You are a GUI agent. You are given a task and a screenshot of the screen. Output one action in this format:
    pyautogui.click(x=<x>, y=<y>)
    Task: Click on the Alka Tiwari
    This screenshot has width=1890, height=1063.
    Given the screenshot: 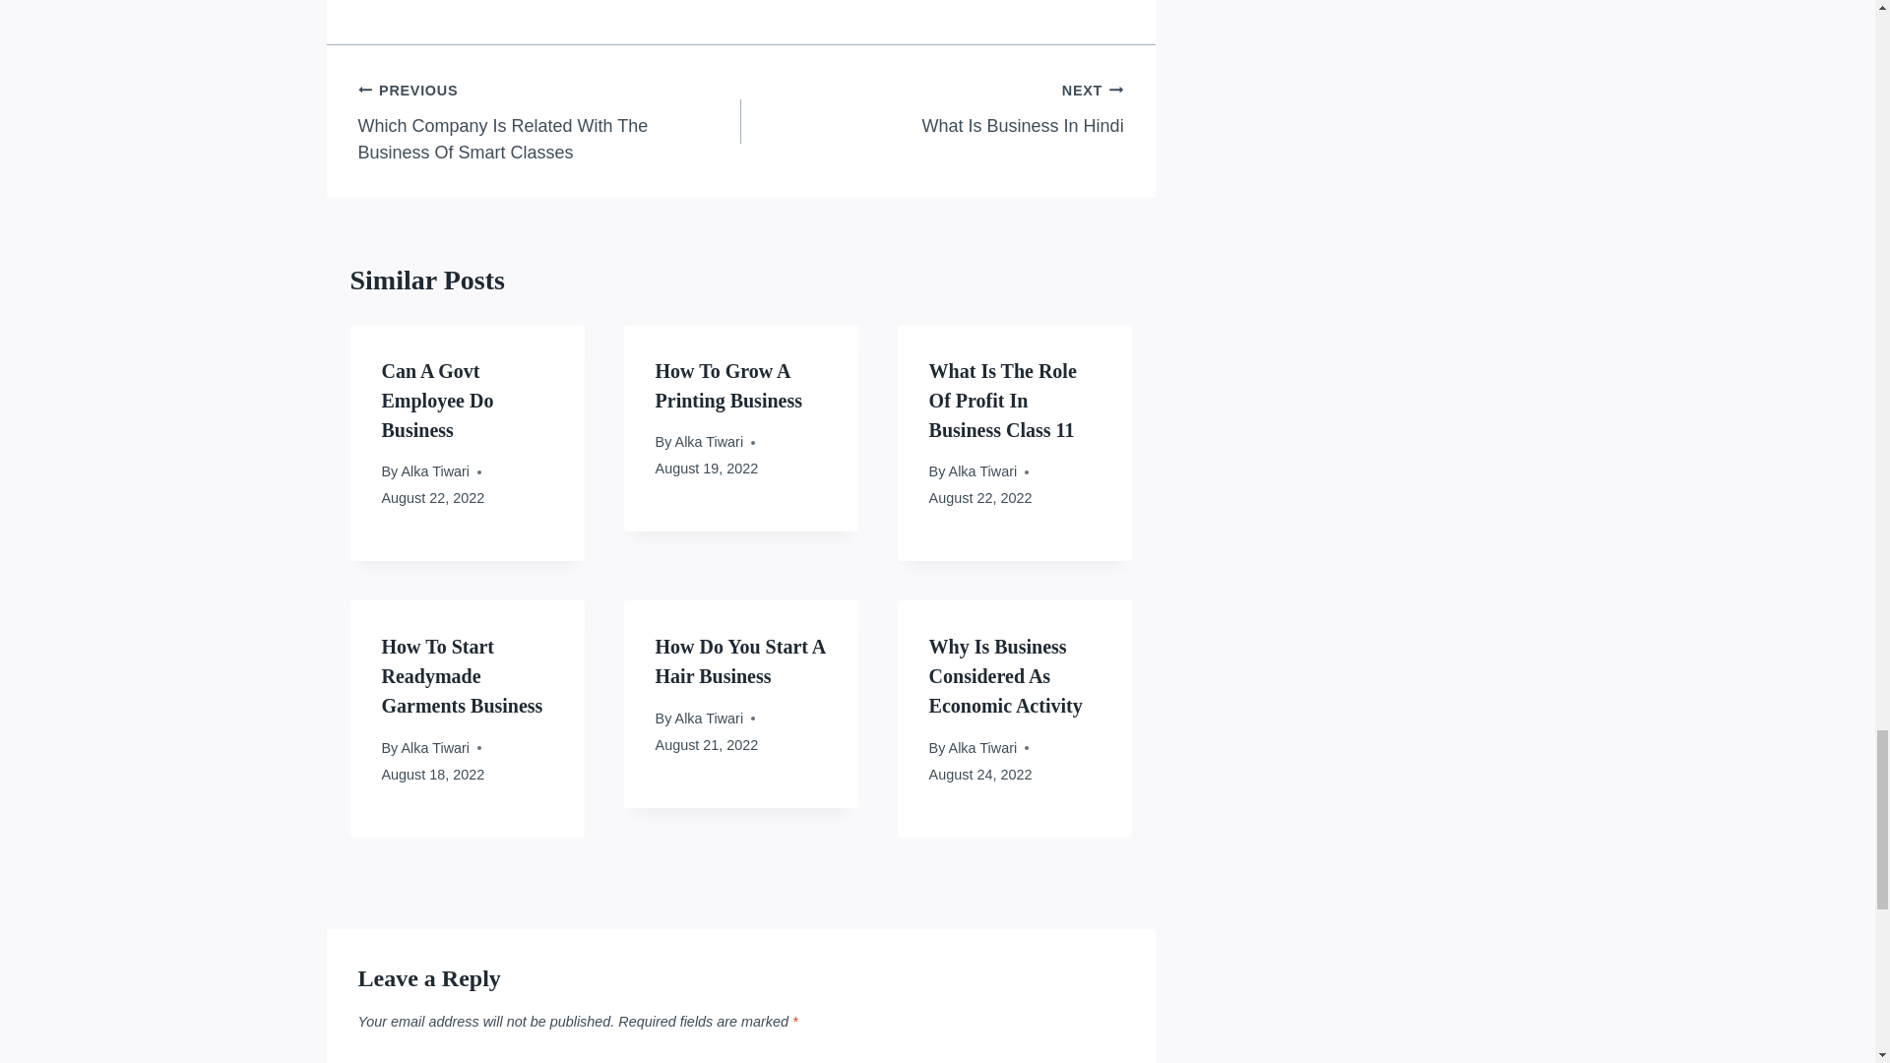 What is the action you would take?
    pyautogui.click(x=932, y=107)
    